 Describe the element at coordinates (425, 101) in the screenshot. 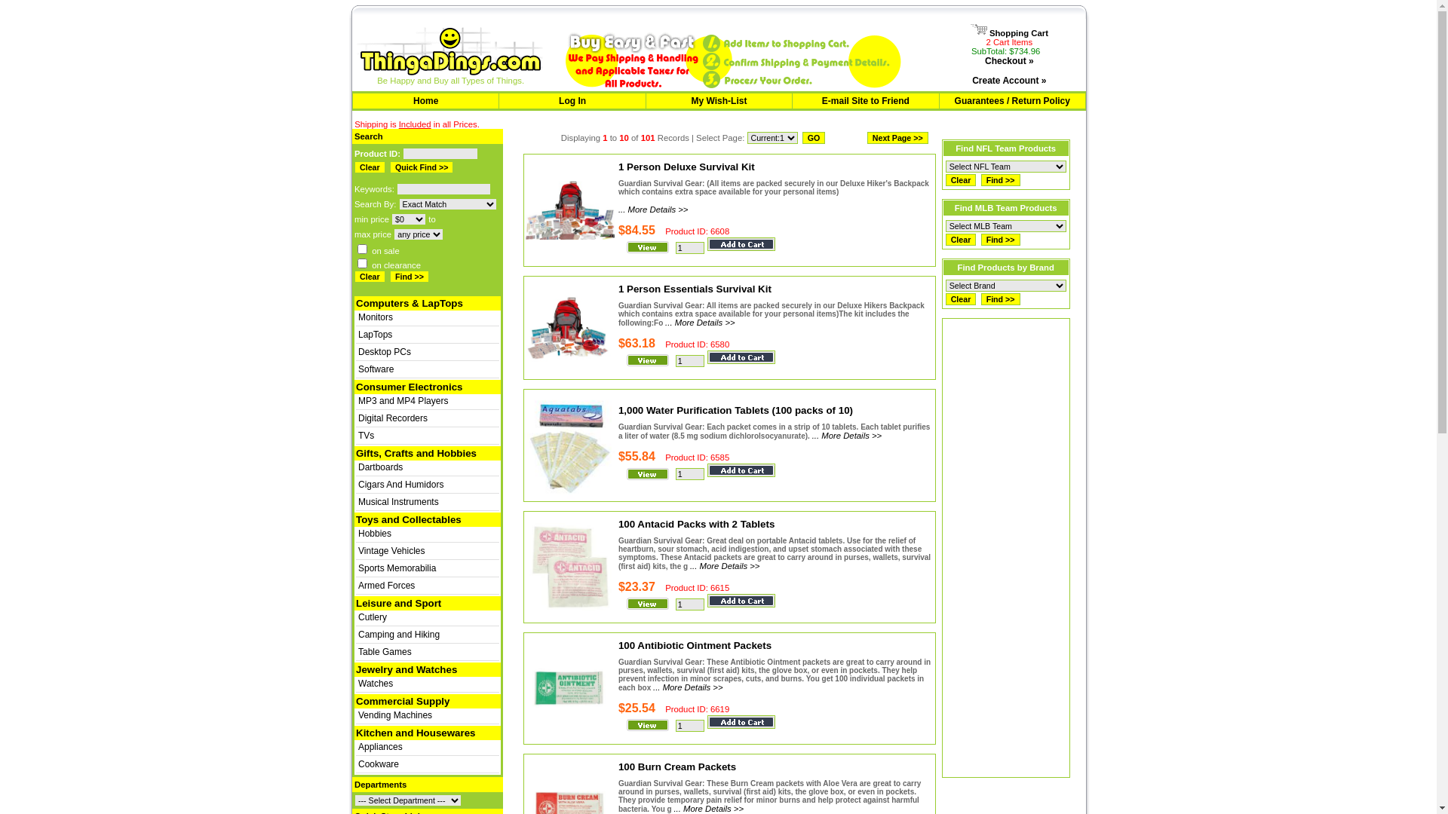

I see `Home` at that location.